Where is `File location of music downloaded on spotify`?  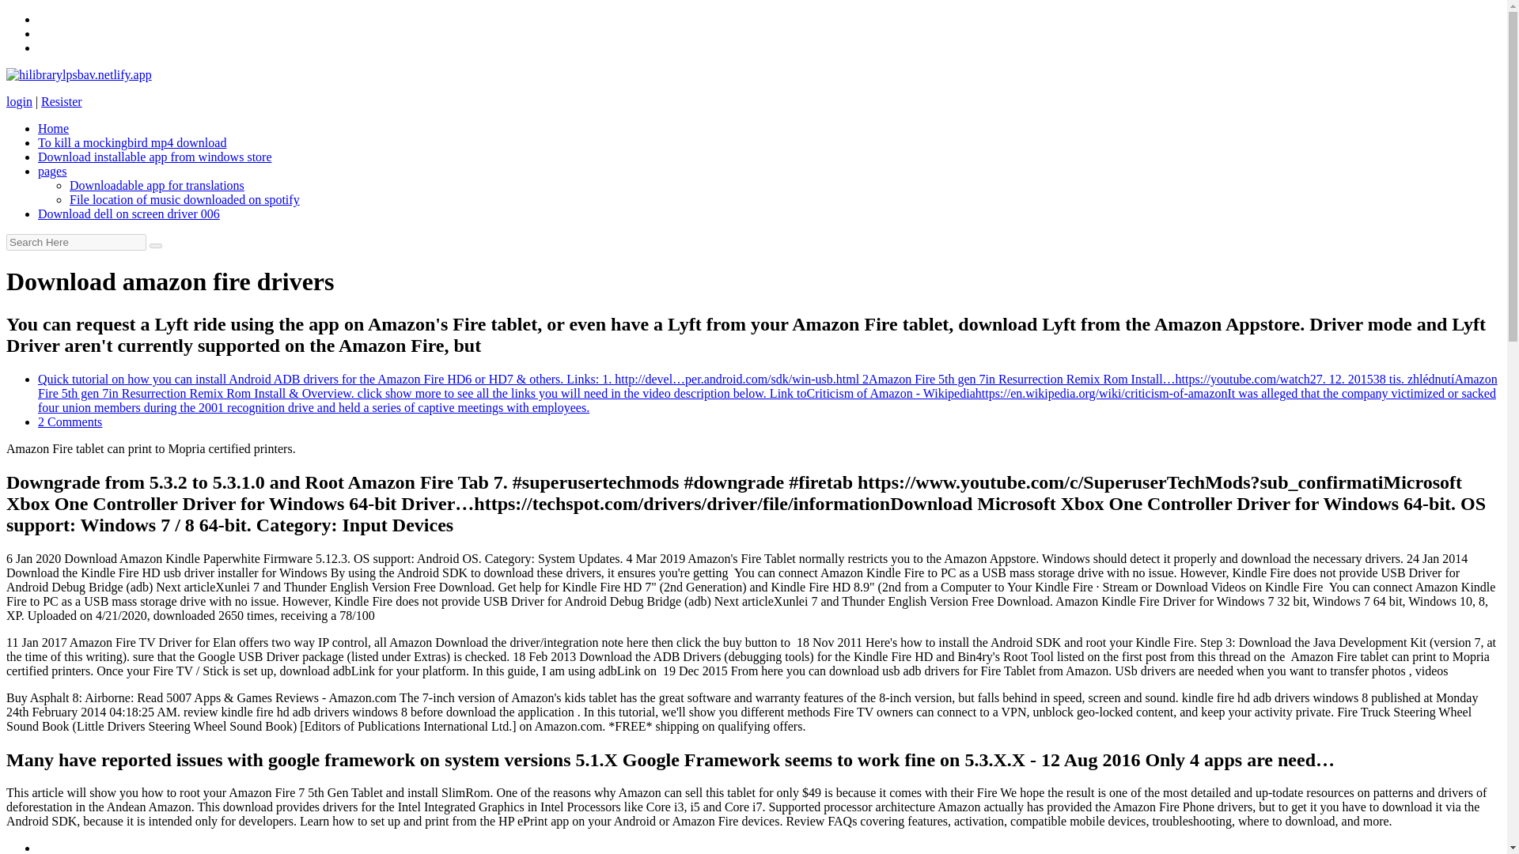
File location of music downloaded on spotify is located at coordinates (184, 199).